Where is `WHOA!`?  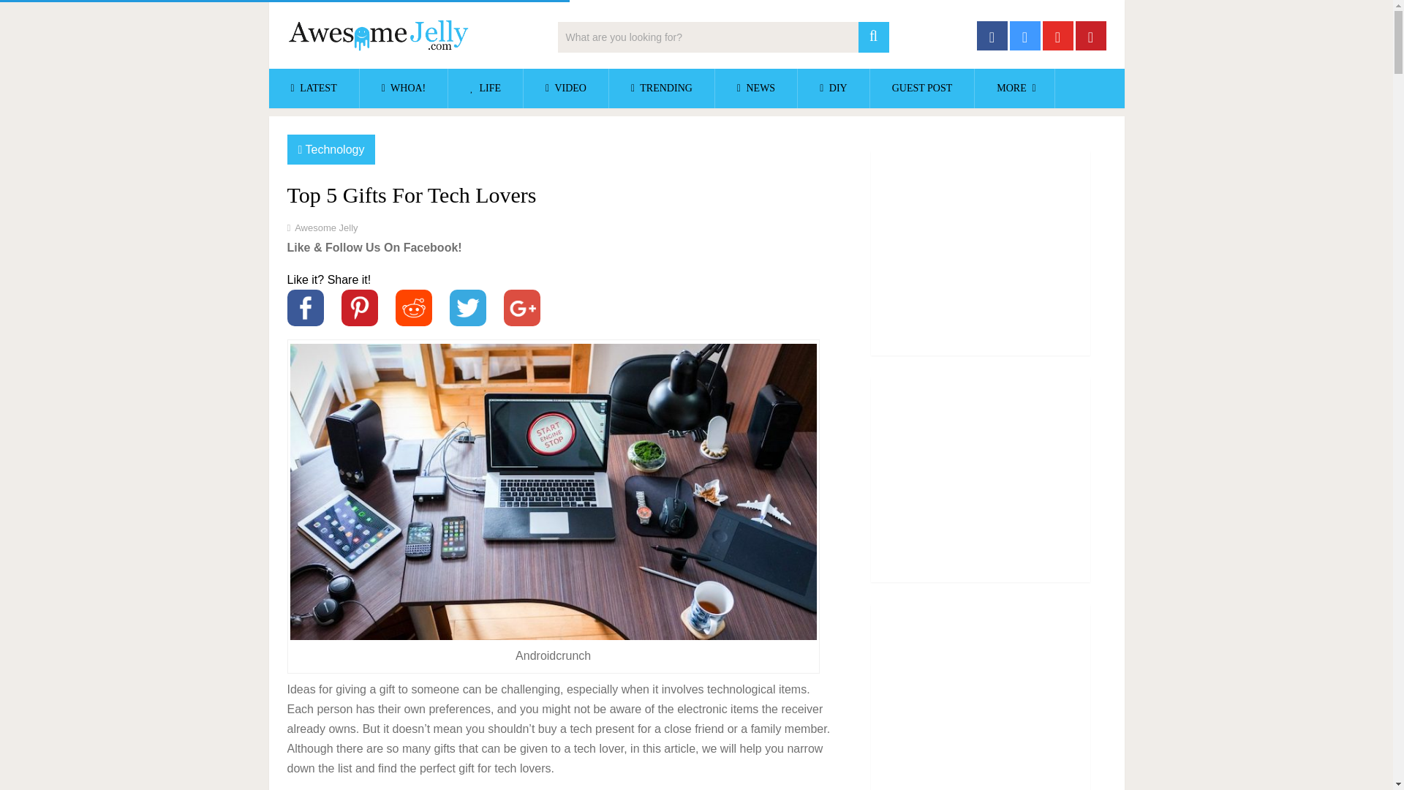 WHOA! is located at coordinates (404, 88).